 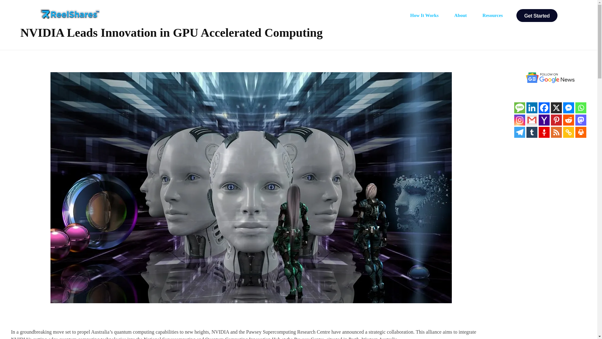 I want to click on Reel Shares, so click(x=70, y=14).